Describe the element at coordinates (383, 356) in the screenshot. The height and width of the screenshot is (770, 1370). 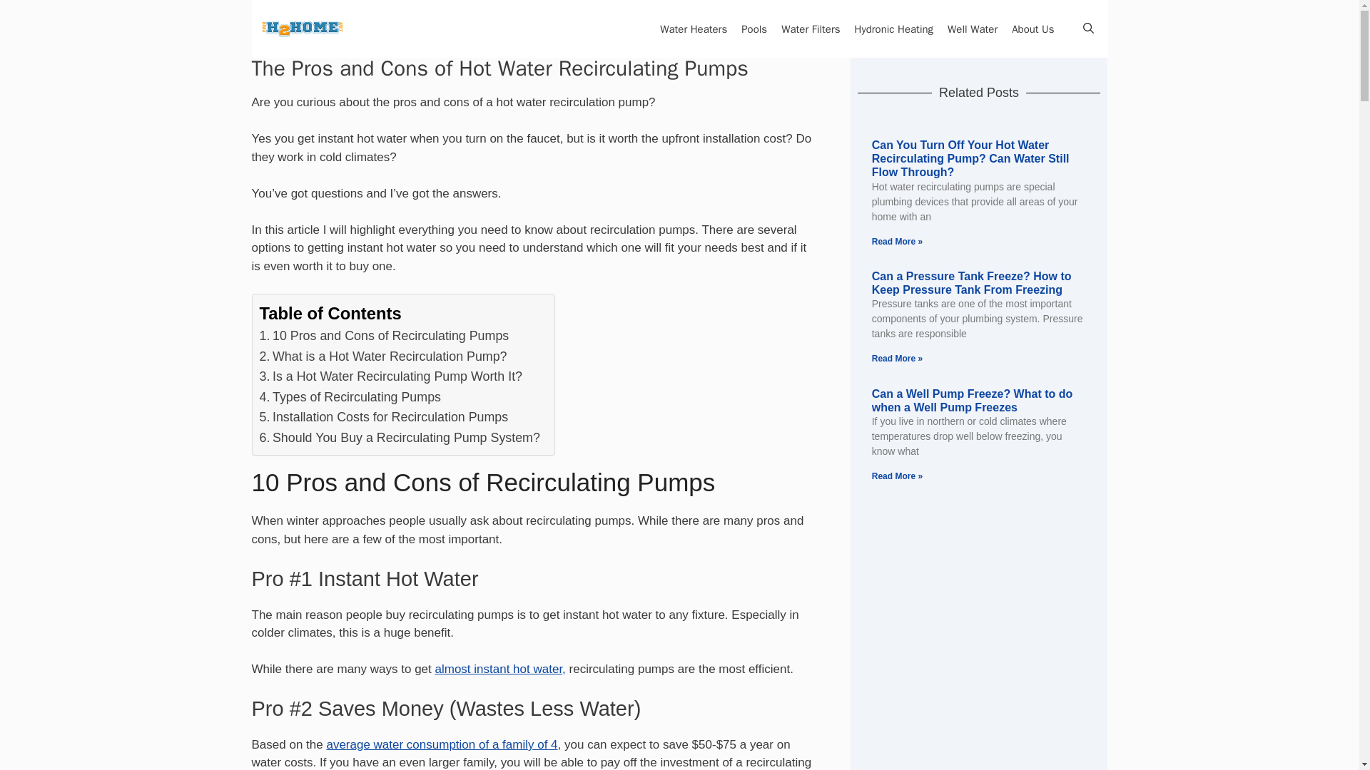
I see `What is a Hot Water Recirculation Pump?` at that location.